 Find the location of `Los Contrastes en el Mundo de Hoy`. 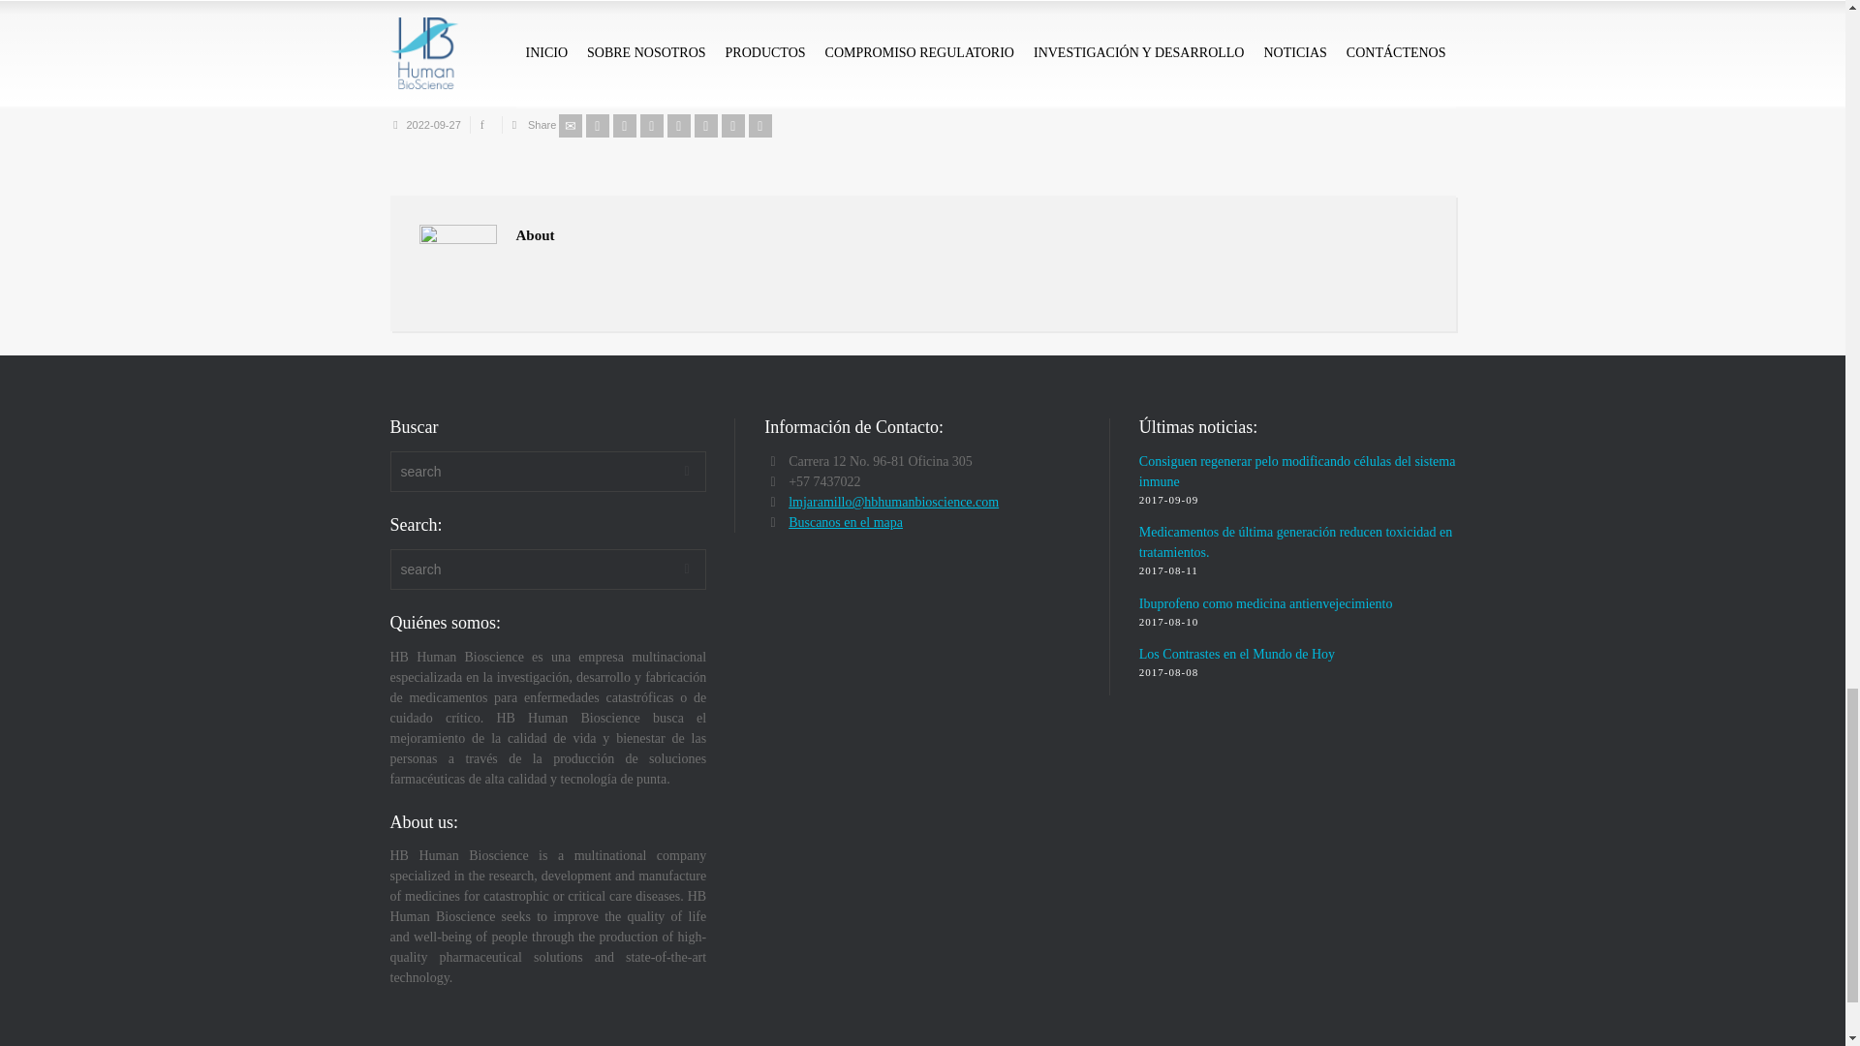

Los Contrastes en el Mundo de Hoy is located at coordinates (1236, 654).